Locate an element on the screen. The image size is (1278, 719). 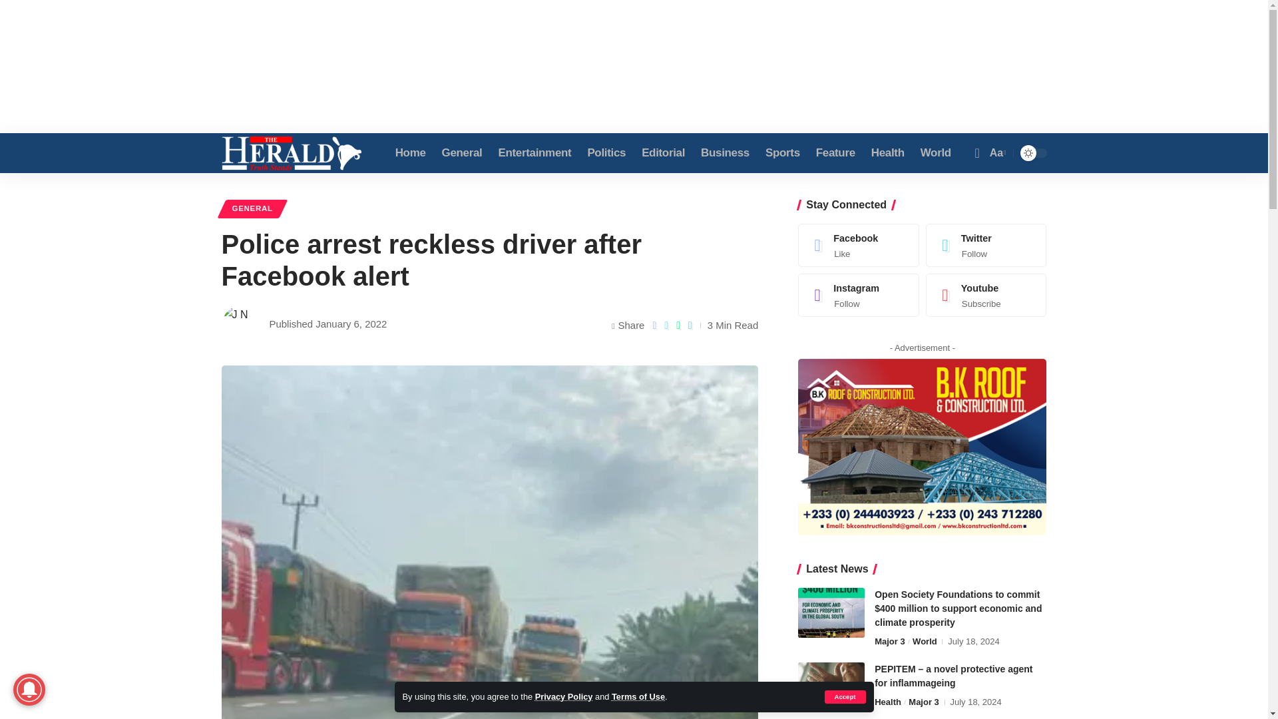
Politics is located at coordinates (606, 153).